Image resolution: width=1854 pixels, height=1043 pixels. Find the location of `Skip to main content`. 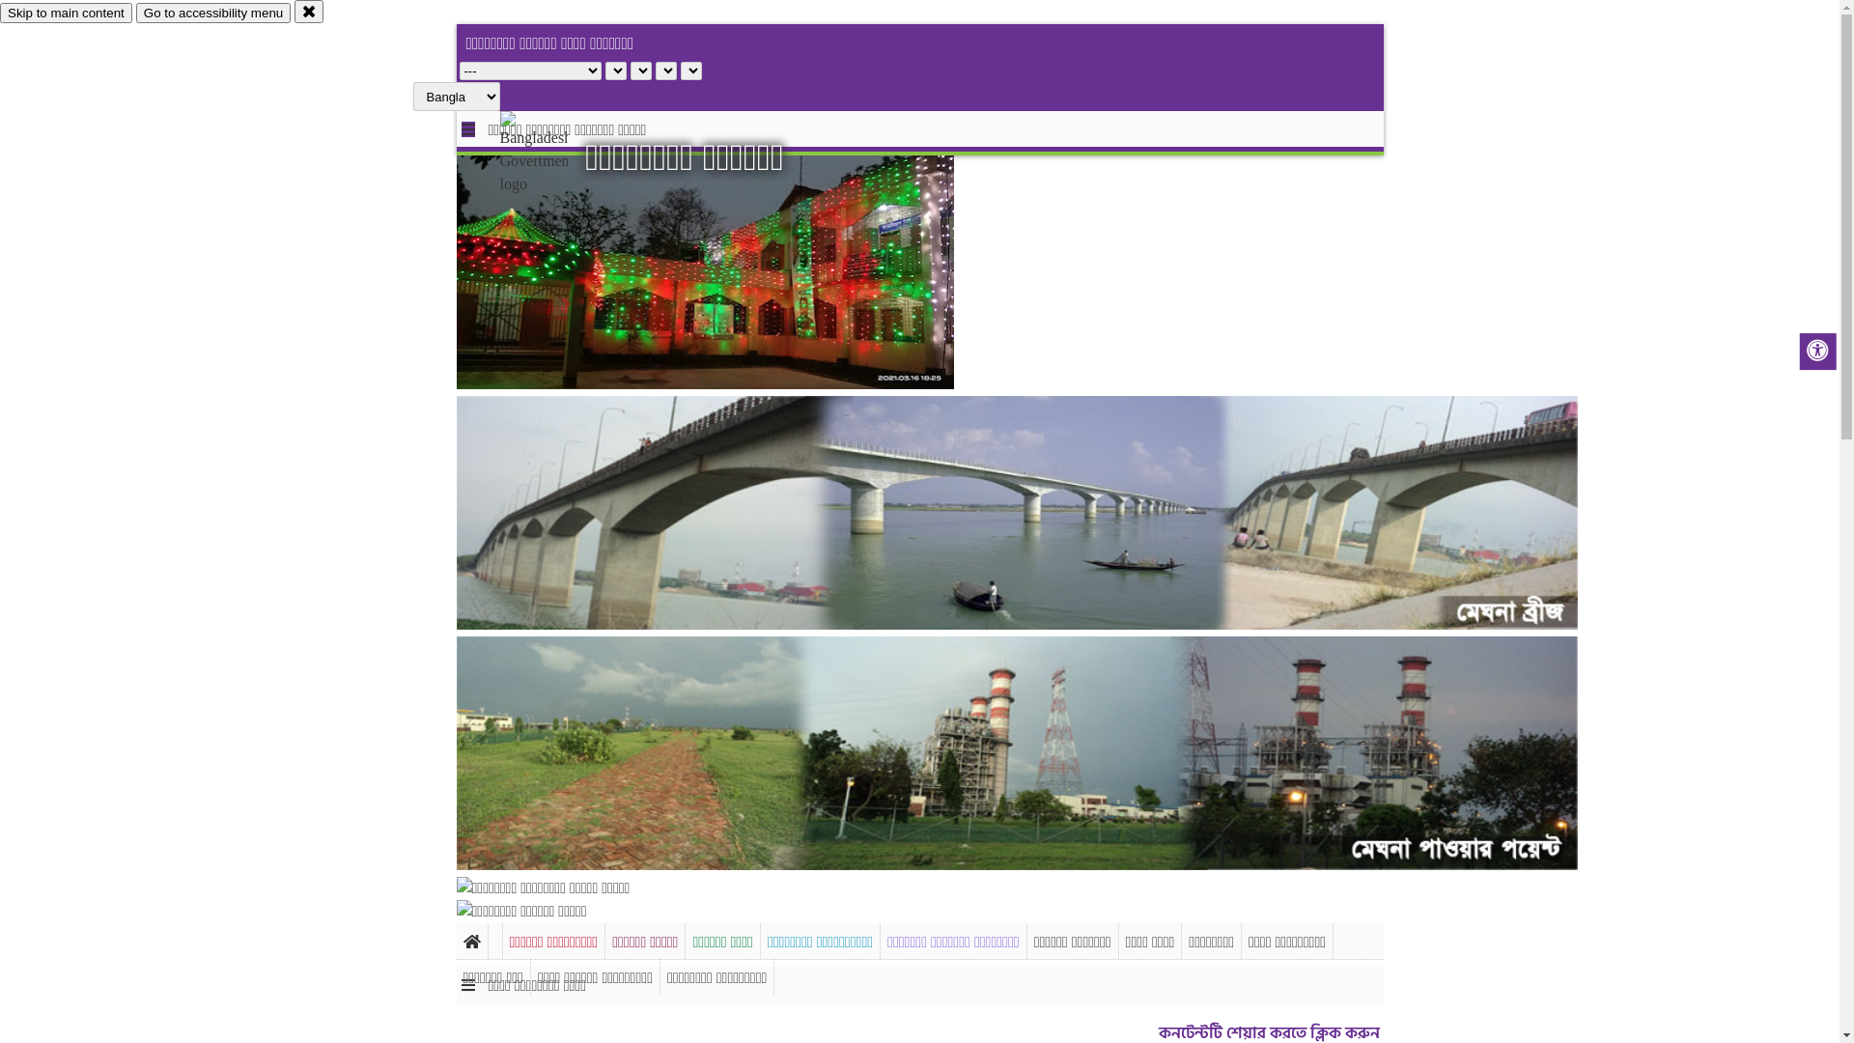

Skip to main content is located at coordinates (66, 14).